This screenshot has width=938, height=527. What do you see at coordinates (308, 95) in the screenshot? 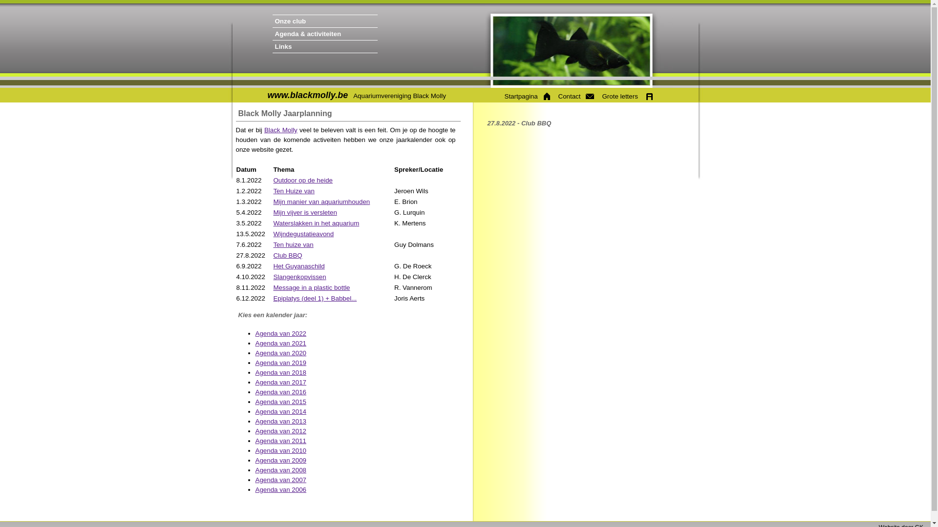
I see `www.blackmolly.be` at bounding box center [308, 95].